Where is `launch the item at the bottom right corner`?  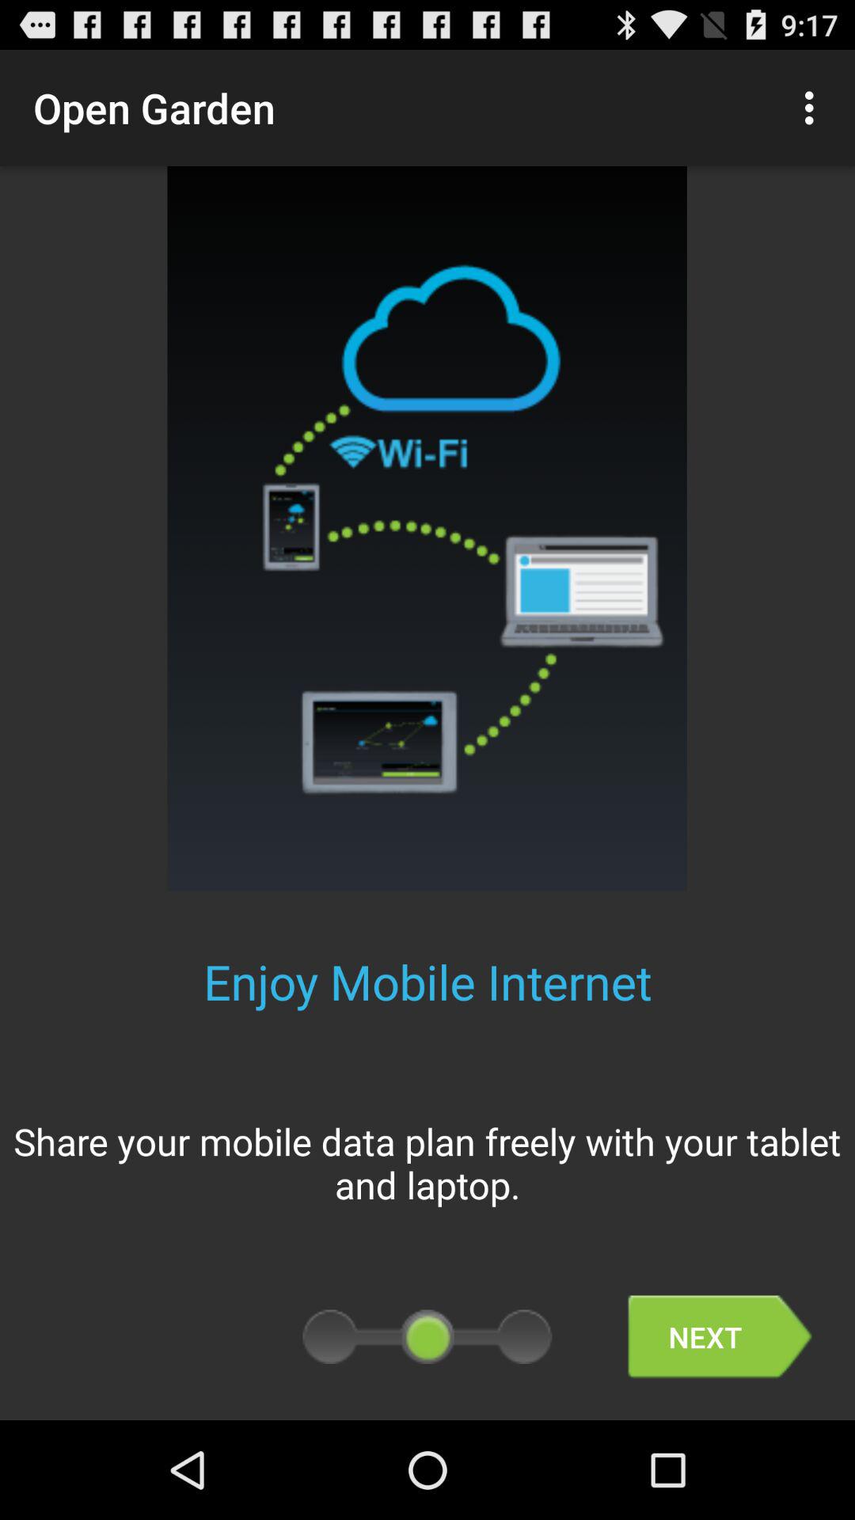 launch the item at the bottom right corner is located at coordinates (720, 1336).